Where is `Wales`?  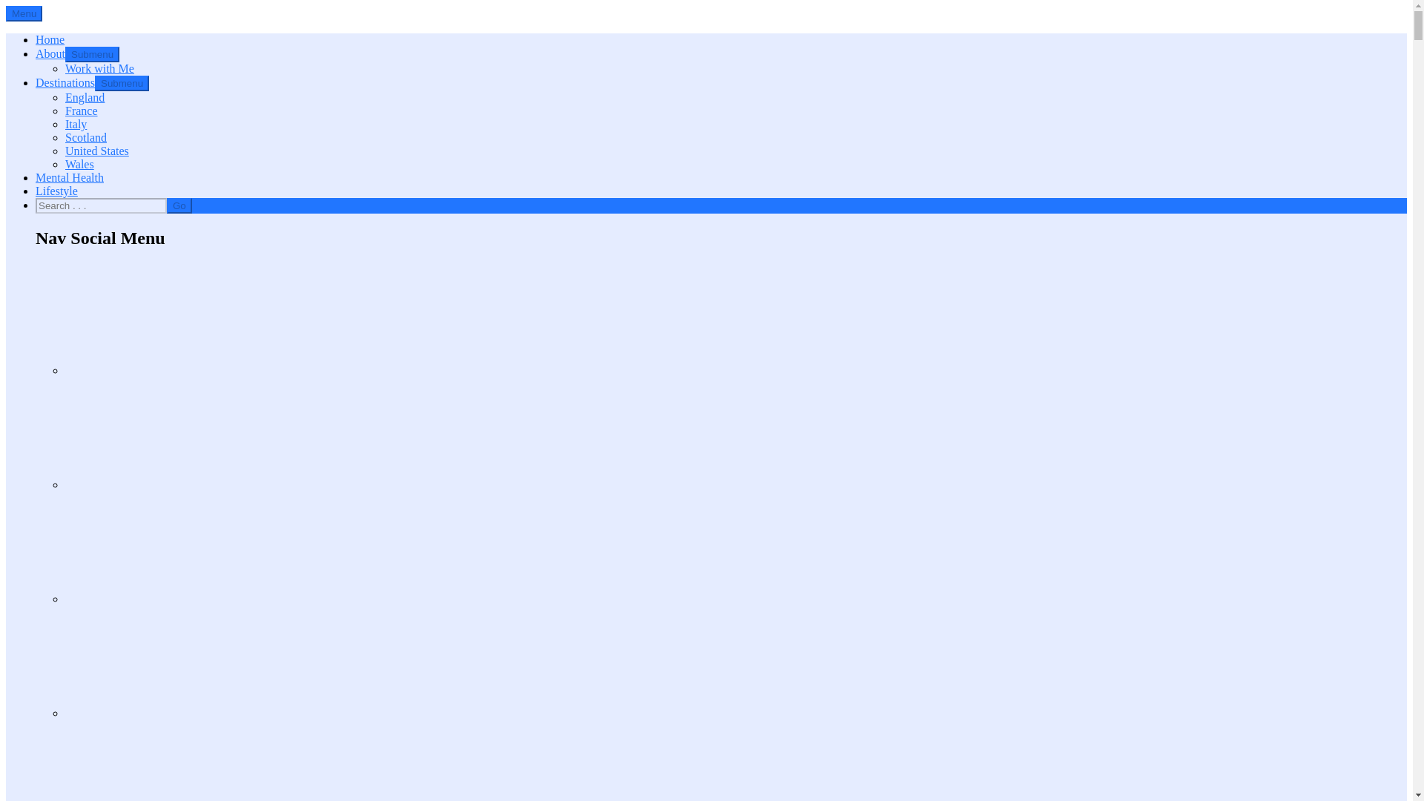
Wales is located at coordinates (79, 164).